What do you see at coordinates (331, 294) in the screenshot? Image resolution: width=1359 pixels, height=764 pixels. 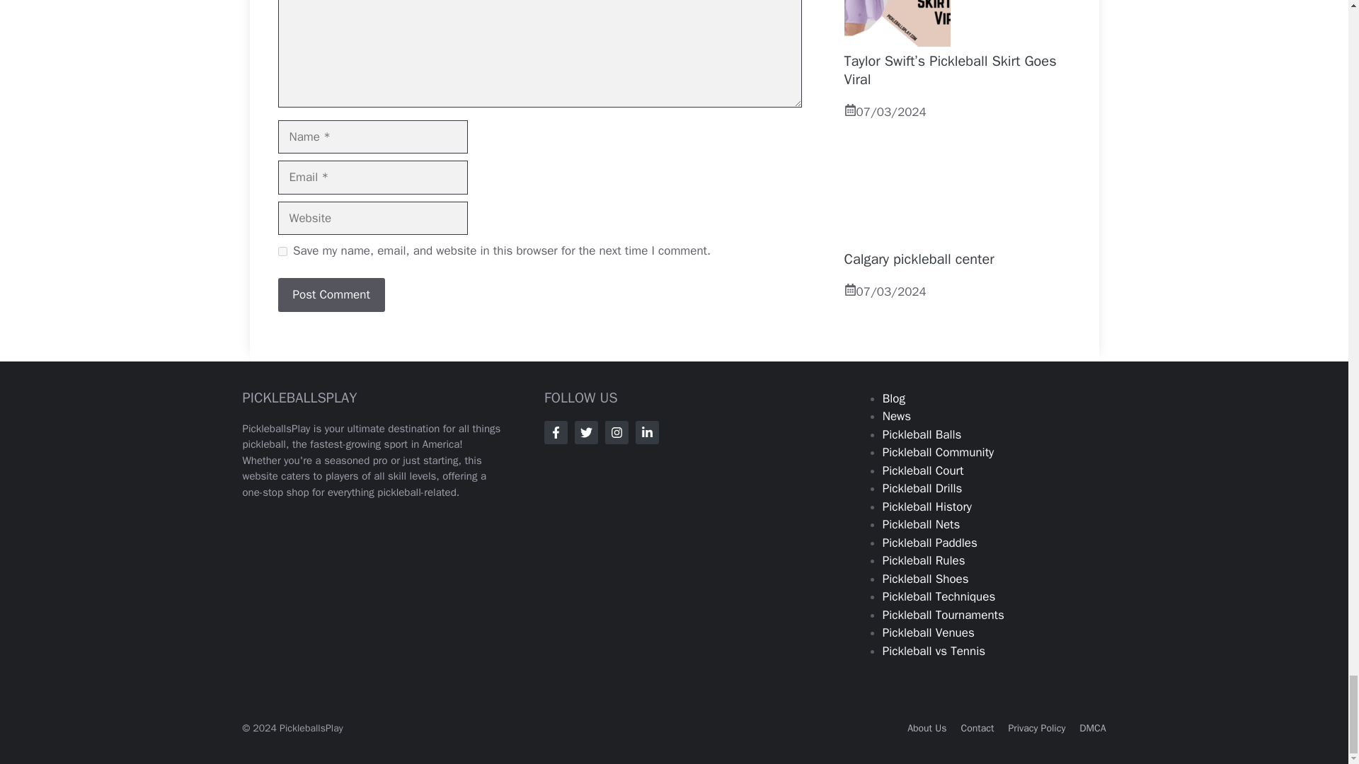 I see `Post Comment` at bounding box center [331, 294].